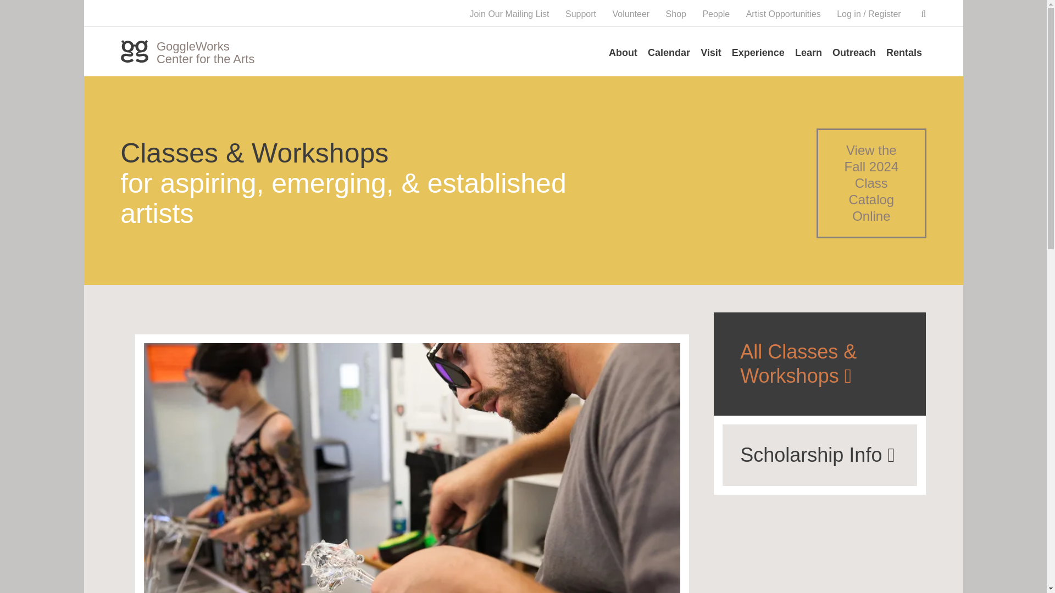 The height and width of the screenshot is (593, 1055). What do you see at coordinates (758, 52) in the screenshot?
I see `Experience` at bounding box center [758, 52].